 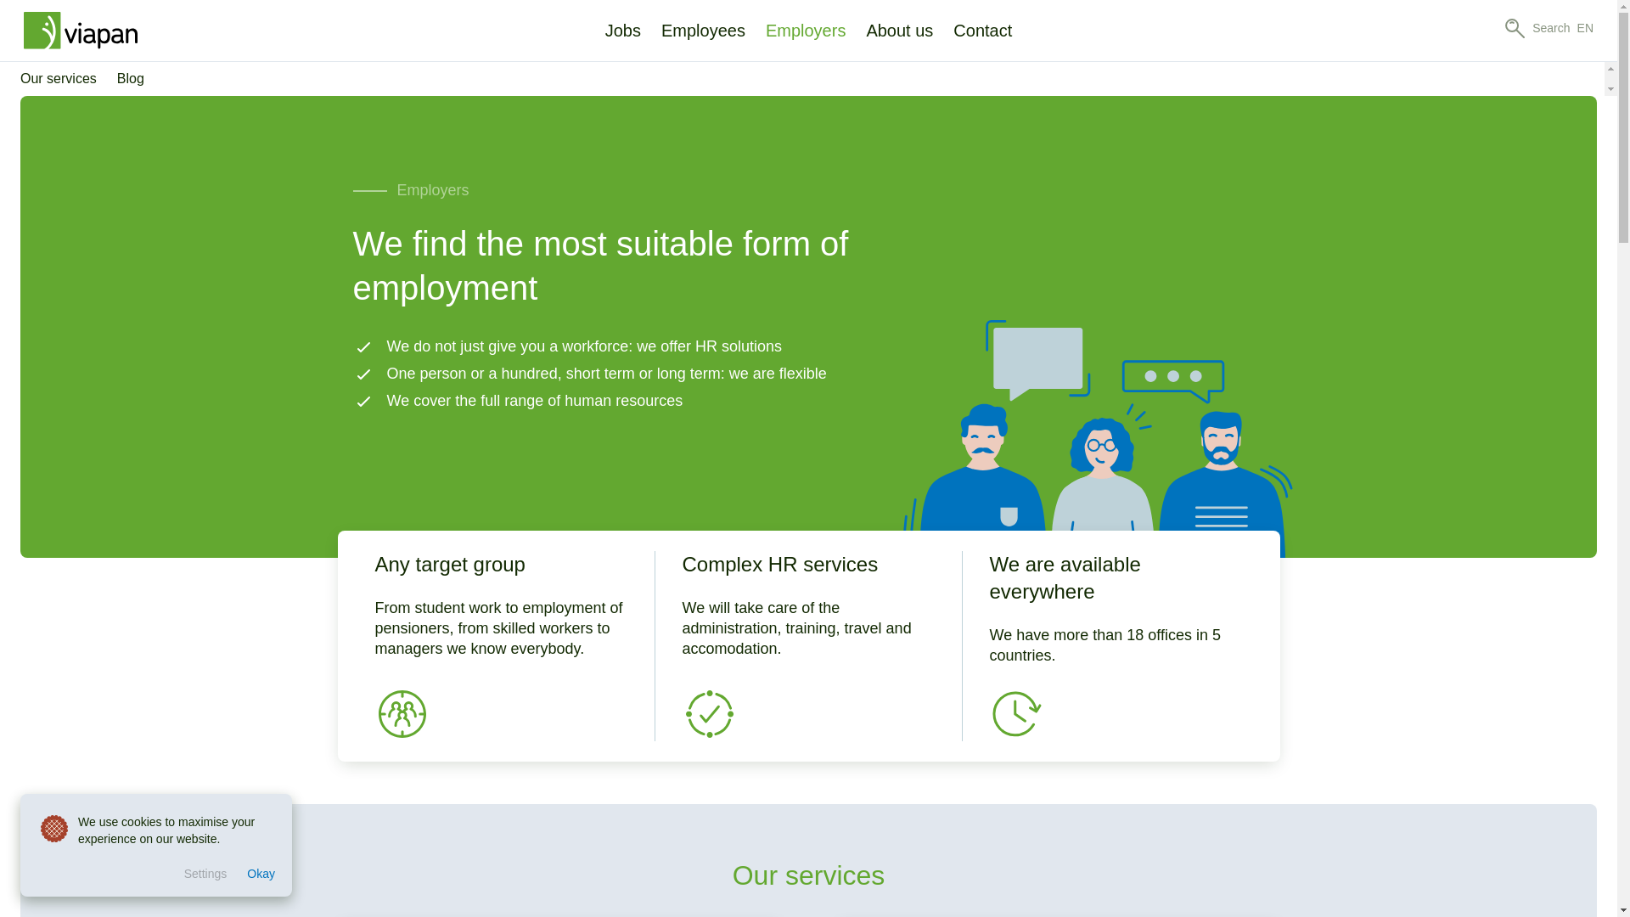 I want to click on Okay, so click(x=261, y=875).